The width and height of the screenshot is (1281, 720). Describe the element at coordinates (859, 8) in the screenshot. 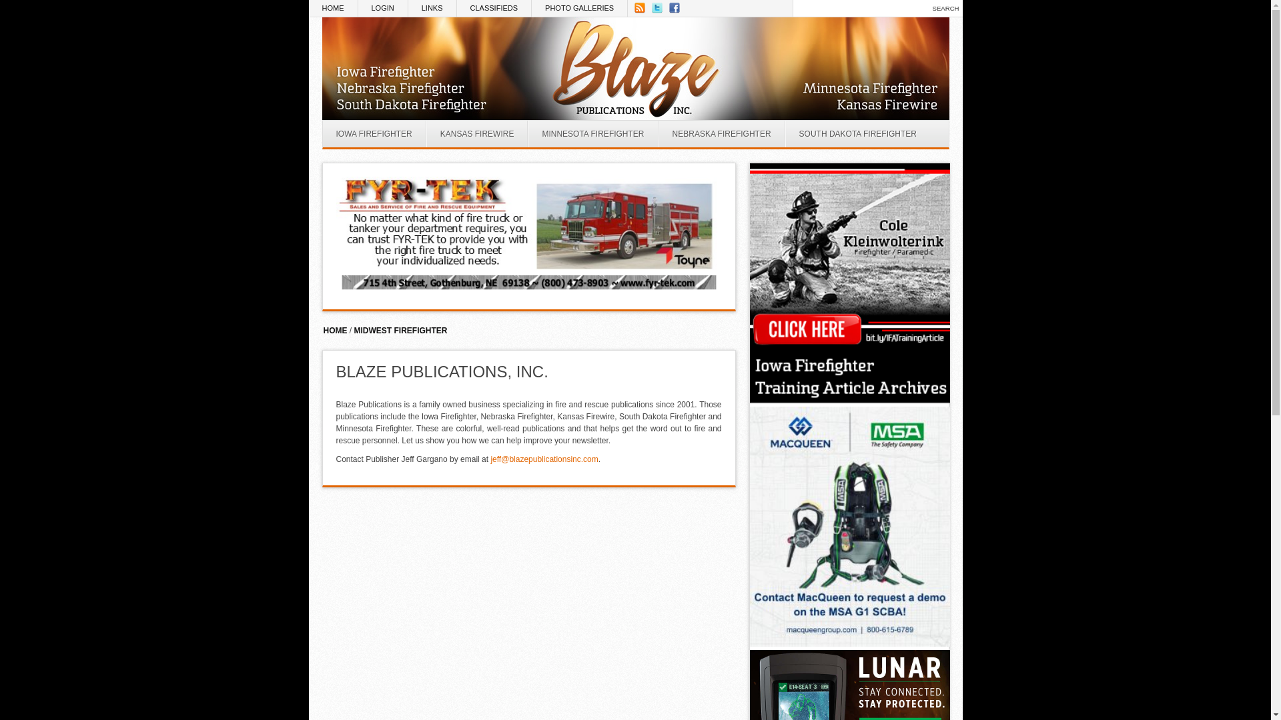

I see `Enter the terms you wish to search for.` at that location.